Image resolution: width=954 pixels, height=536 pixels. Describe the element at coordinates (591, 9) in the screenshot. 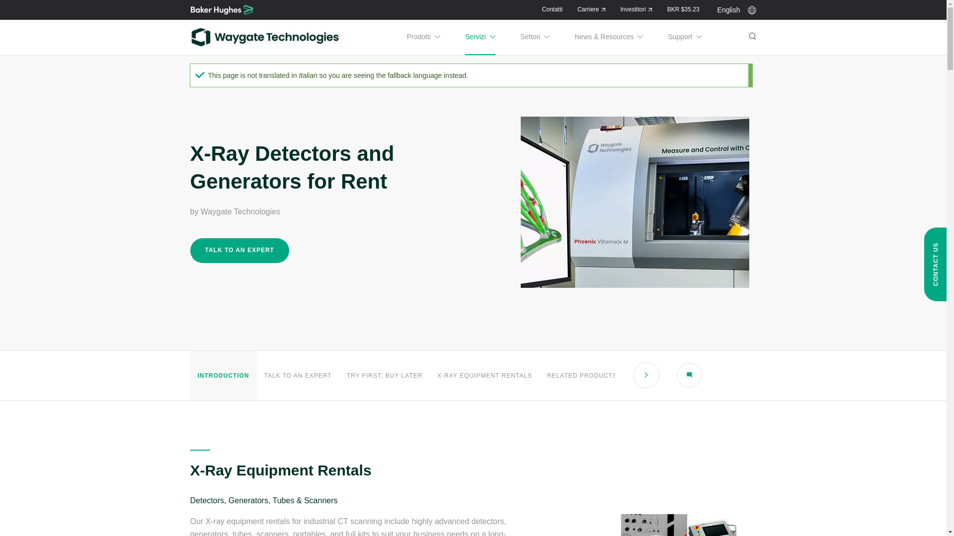

I see `carriere in baker hughes` at that location.